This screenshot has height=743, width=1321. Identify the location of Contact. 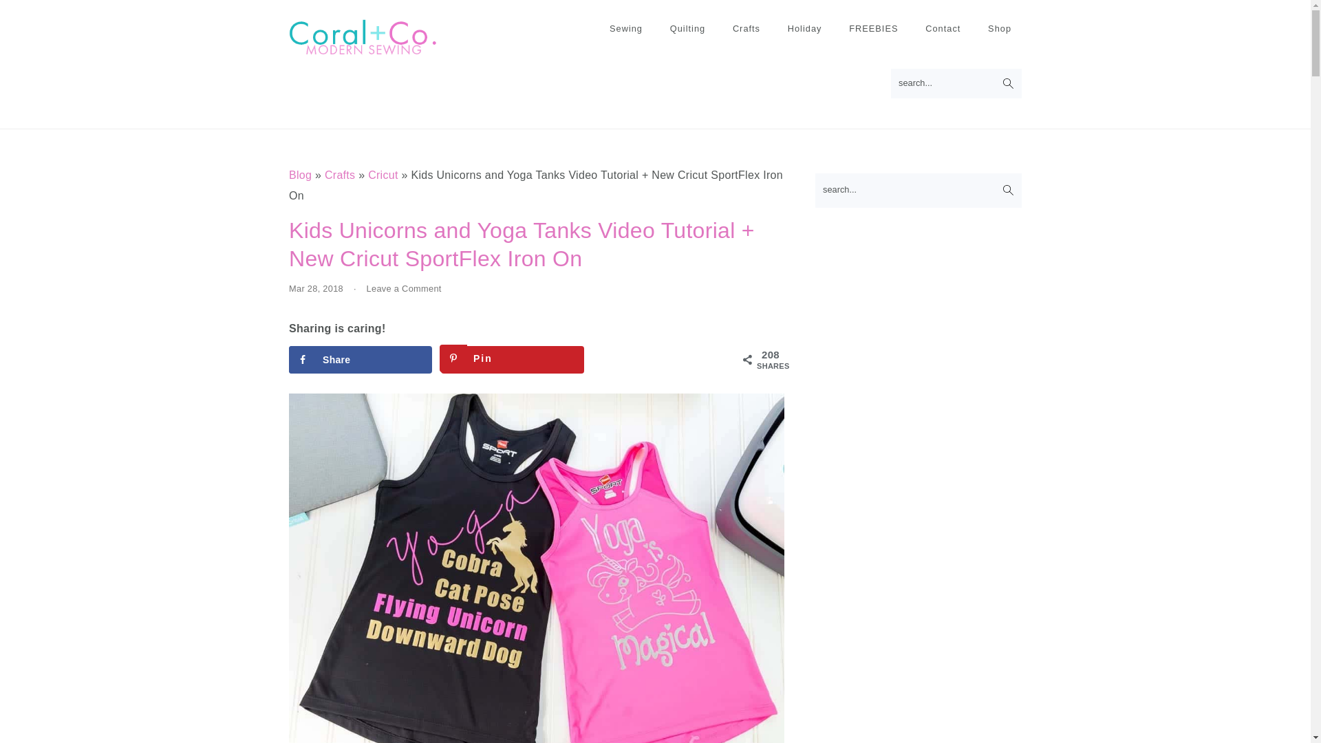
(943, 29).